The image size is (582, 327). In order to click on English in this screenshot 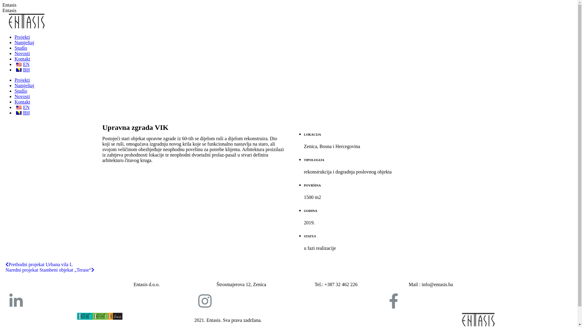, I will do `click(19, 64)`.